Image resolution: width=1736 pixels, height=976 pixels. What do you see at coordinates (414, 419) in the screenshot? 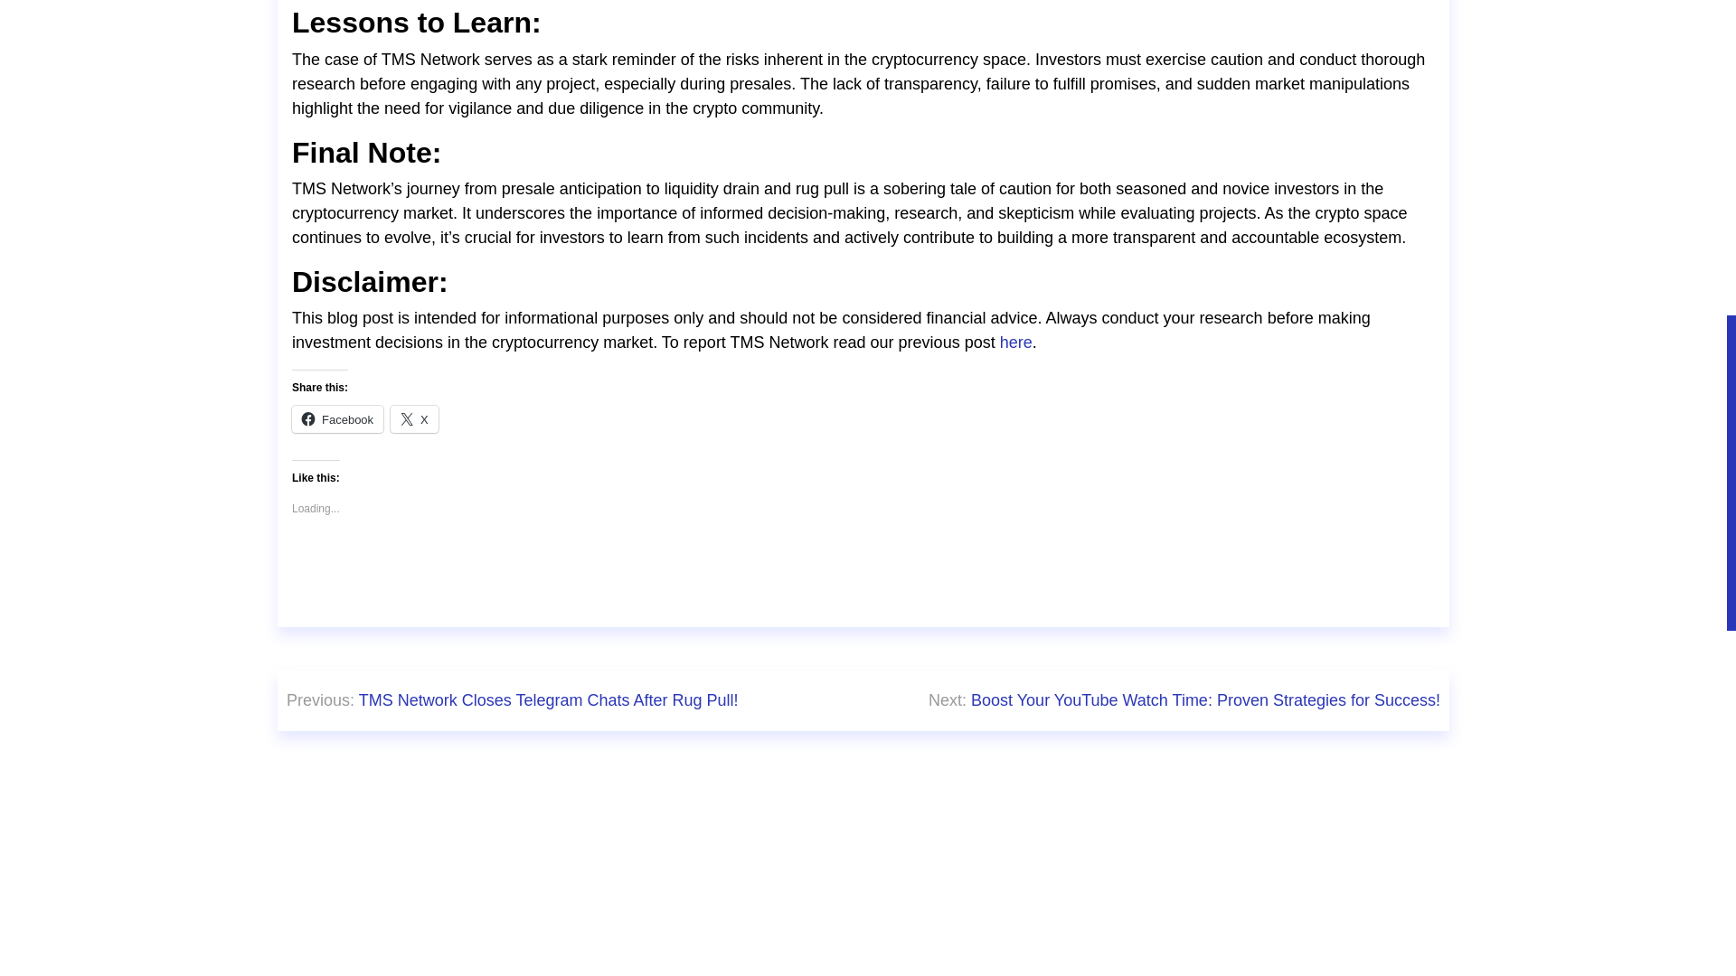
I see `Click to share on X` at bounding box center [414, 419].